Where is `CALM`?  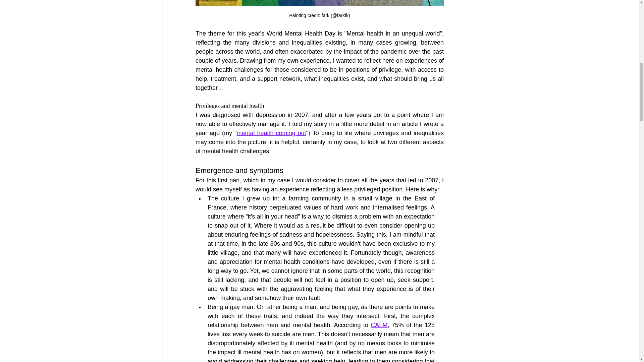
CALM is located at coordinates (379, 325).